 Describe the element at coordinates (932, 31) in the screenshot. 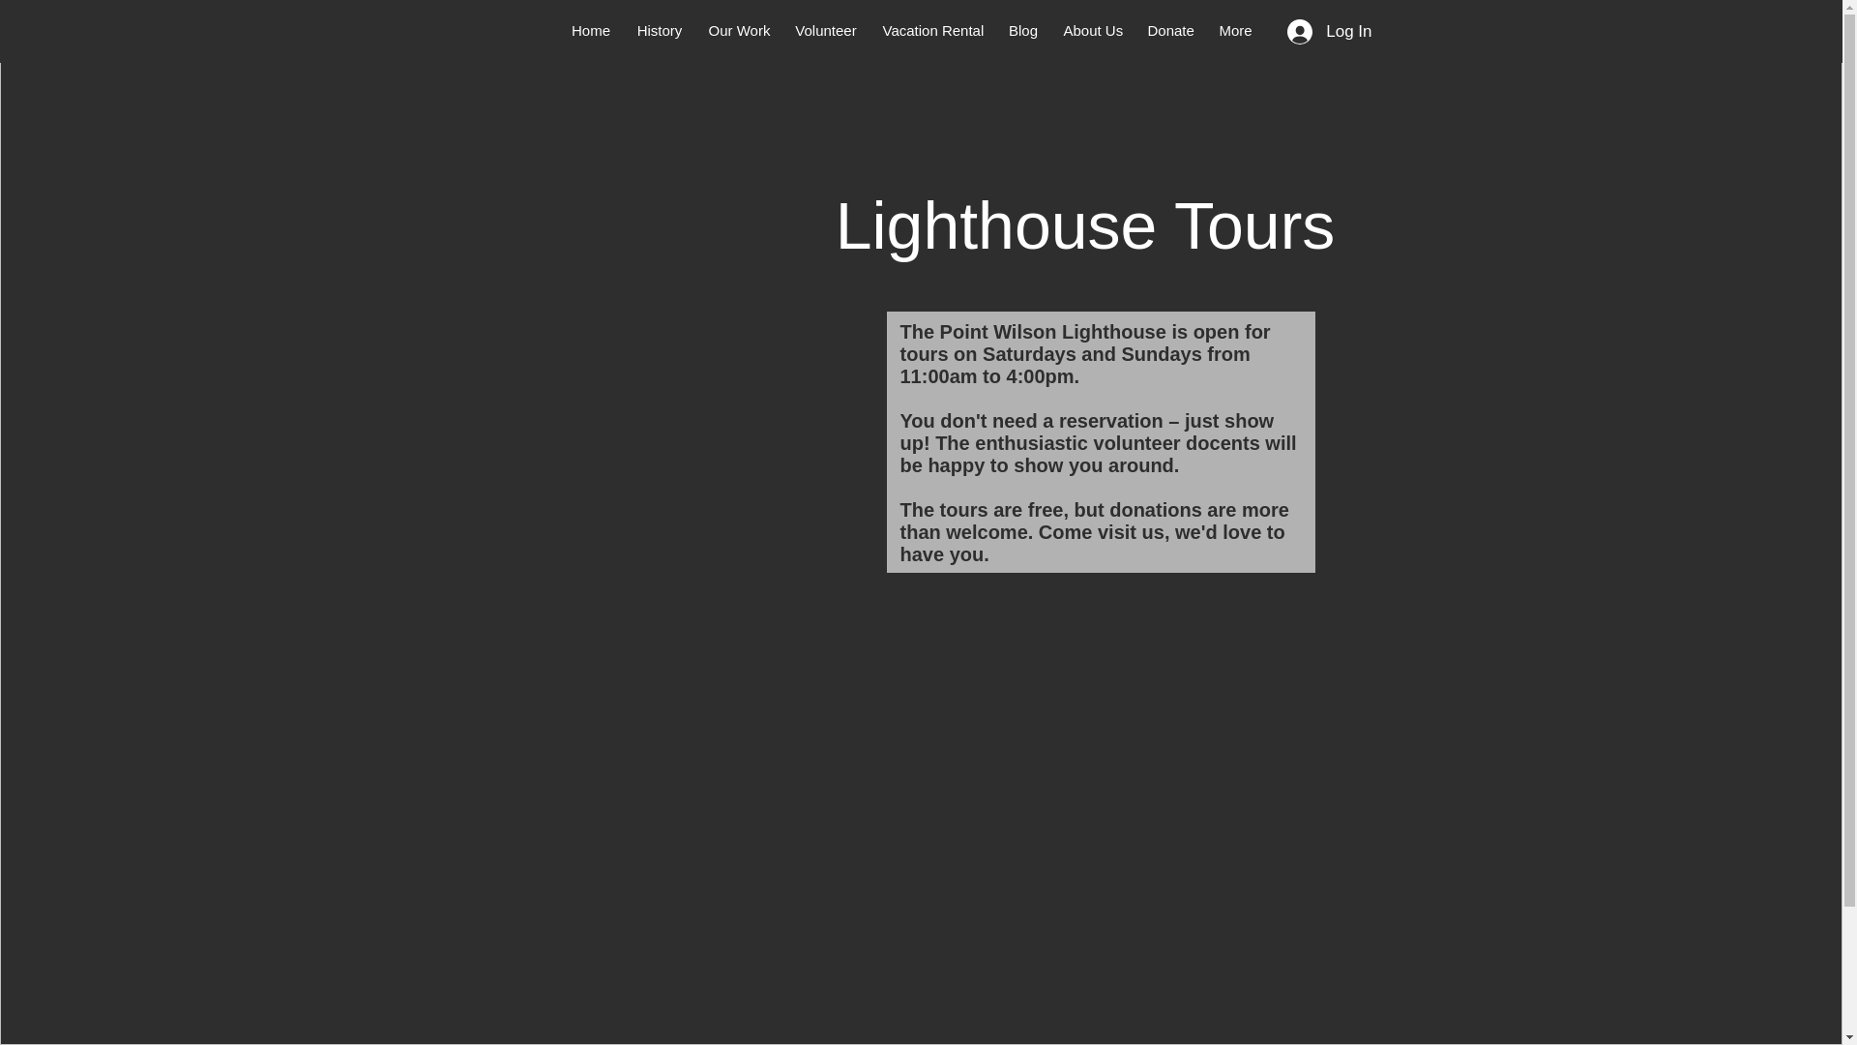

I see `Vacation Rental` at that location.